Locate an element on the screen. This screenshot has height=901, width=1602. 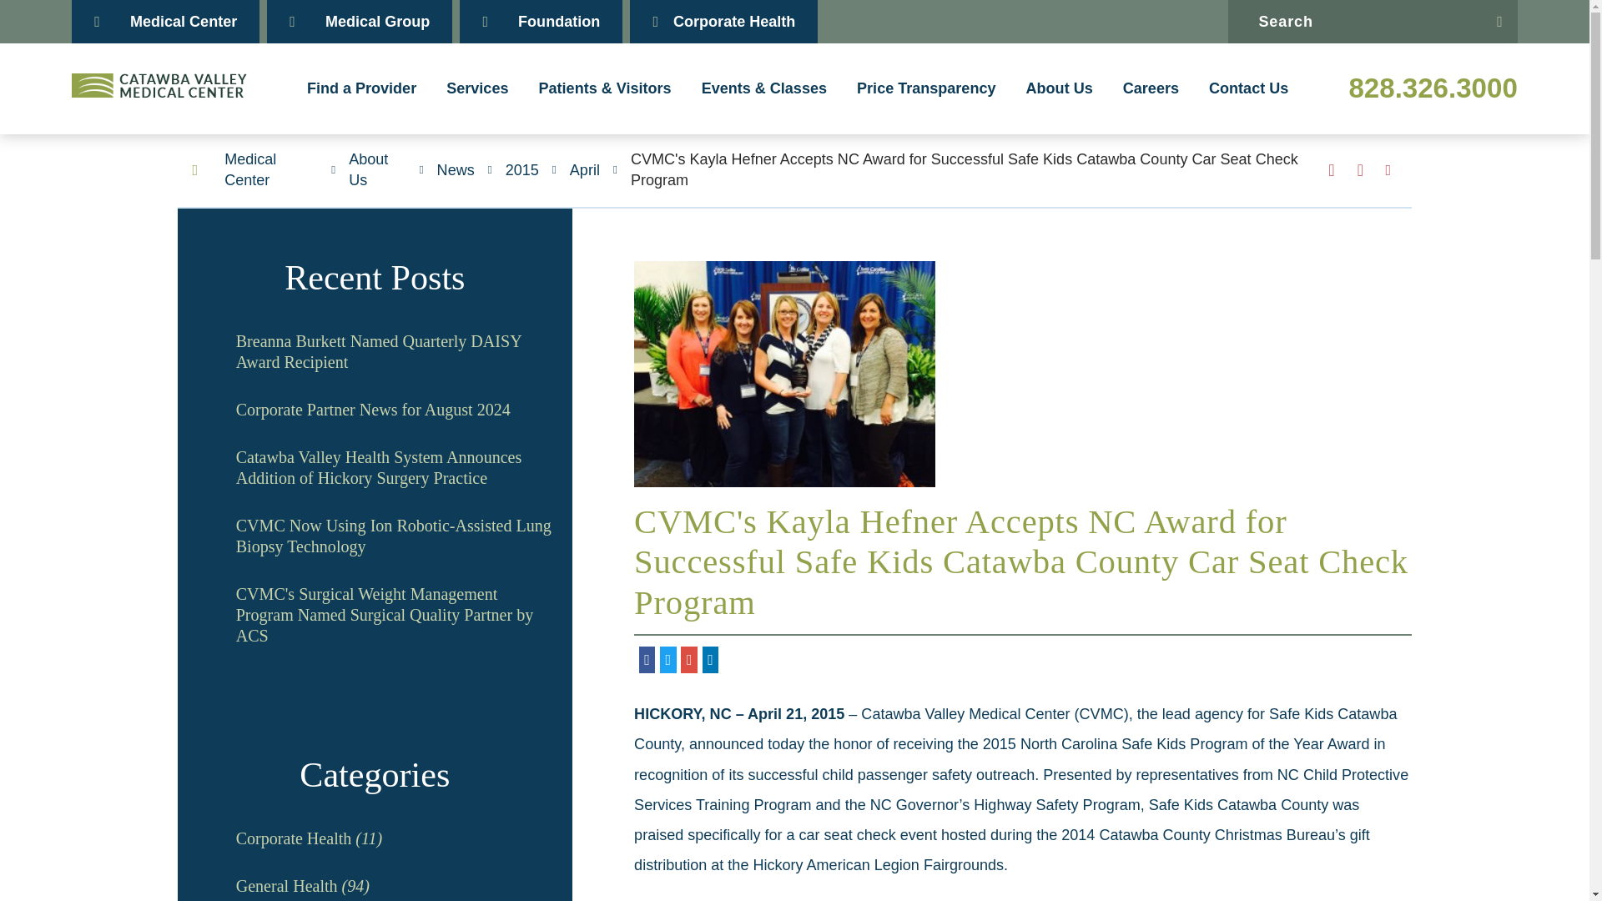
Catawba Valley Medical Center is located at coordinates (159, 85).